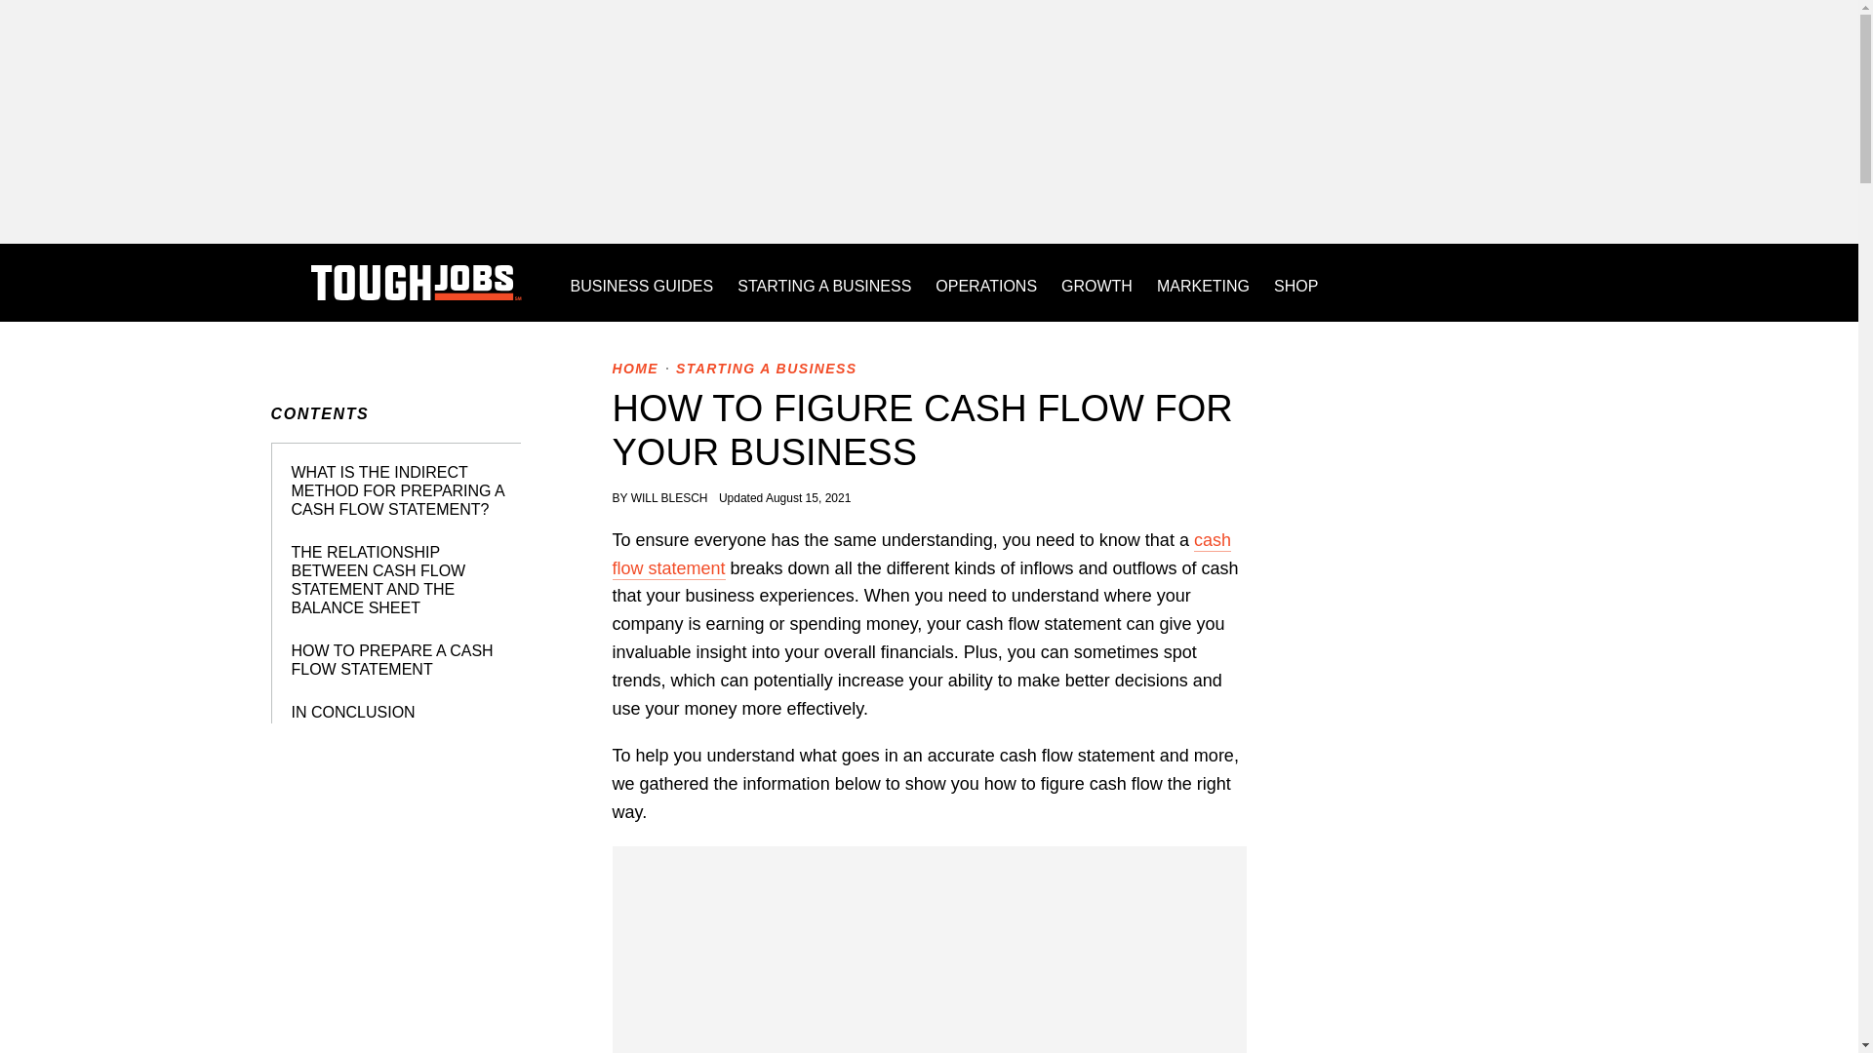 The width and height of the screenshot is (1873, 1053). I want to click on HOW TO PREPARE A CASH FLOW STATEMENT, so click(390, 659).